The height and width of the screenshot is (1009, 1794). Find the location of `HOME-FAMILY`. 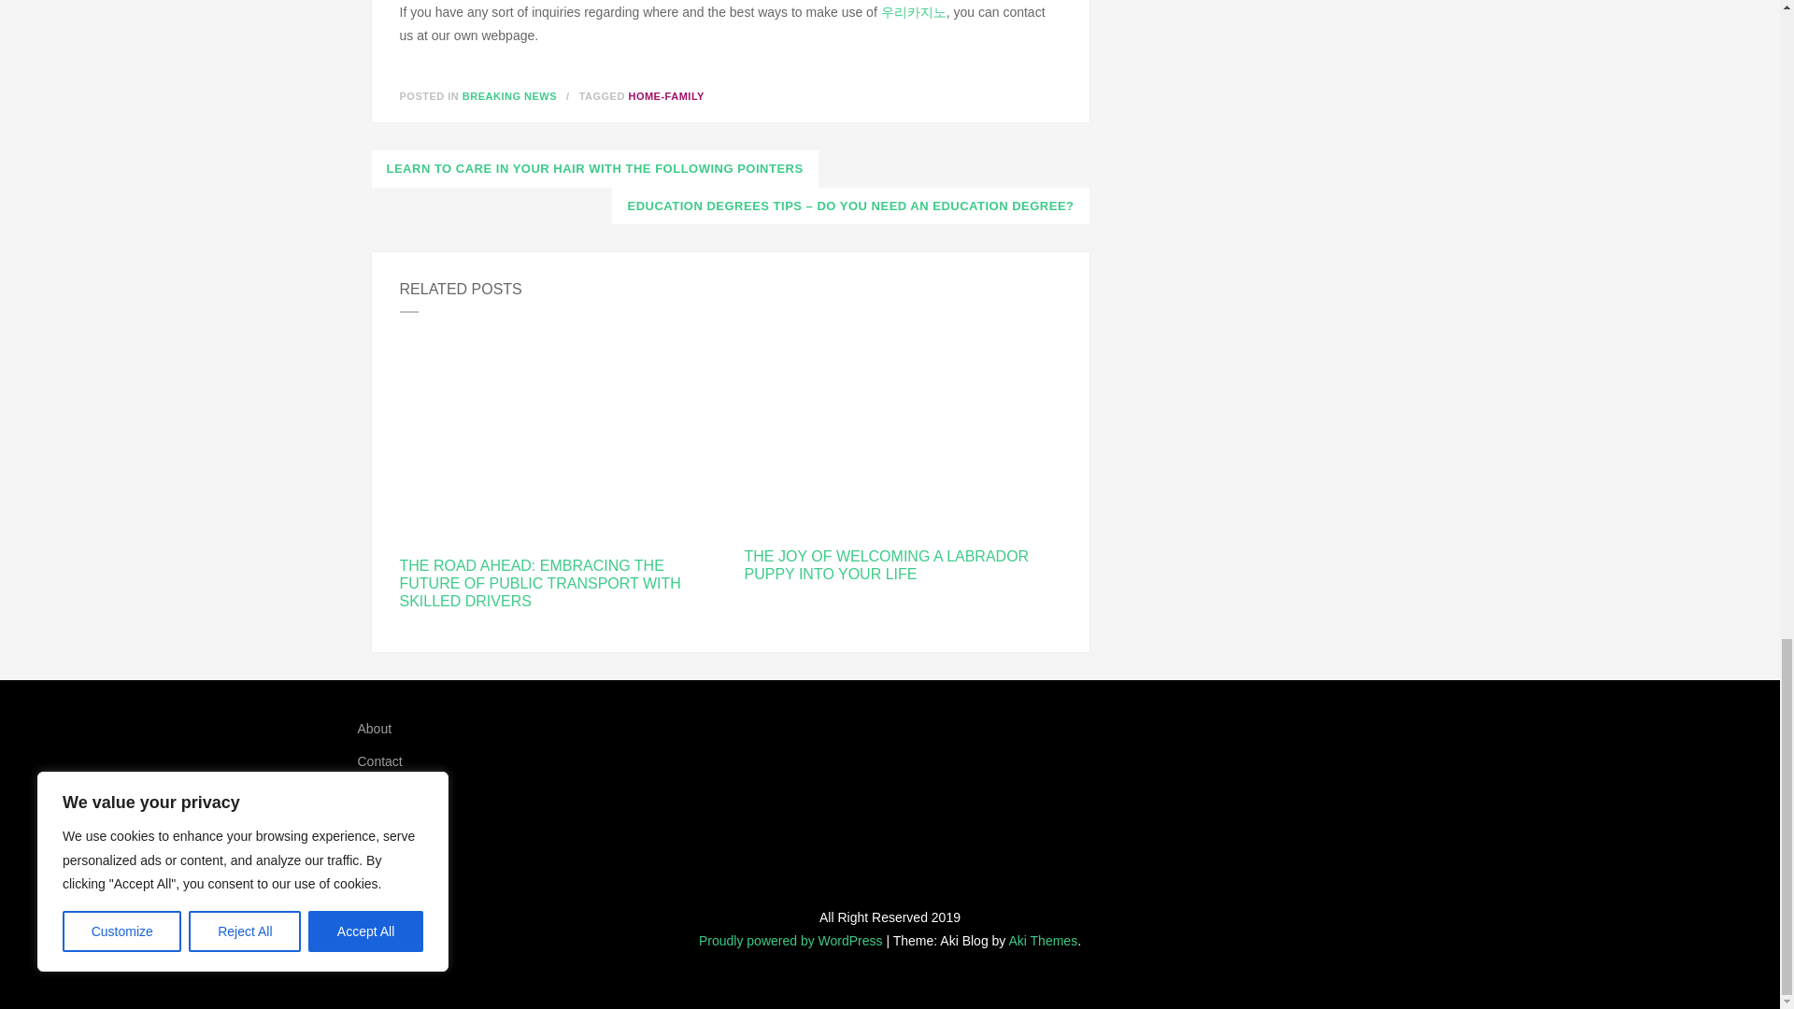

HOME-FAMILY is located at coordinates (666, 96).